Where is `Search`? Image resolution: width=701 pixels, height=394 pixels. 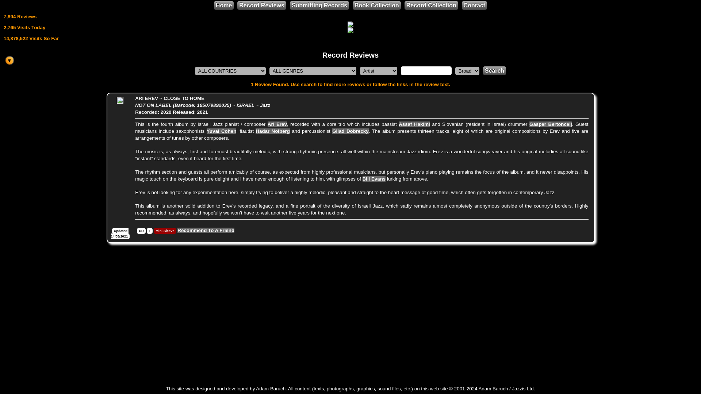 Search is located at coordinates (494, 71).